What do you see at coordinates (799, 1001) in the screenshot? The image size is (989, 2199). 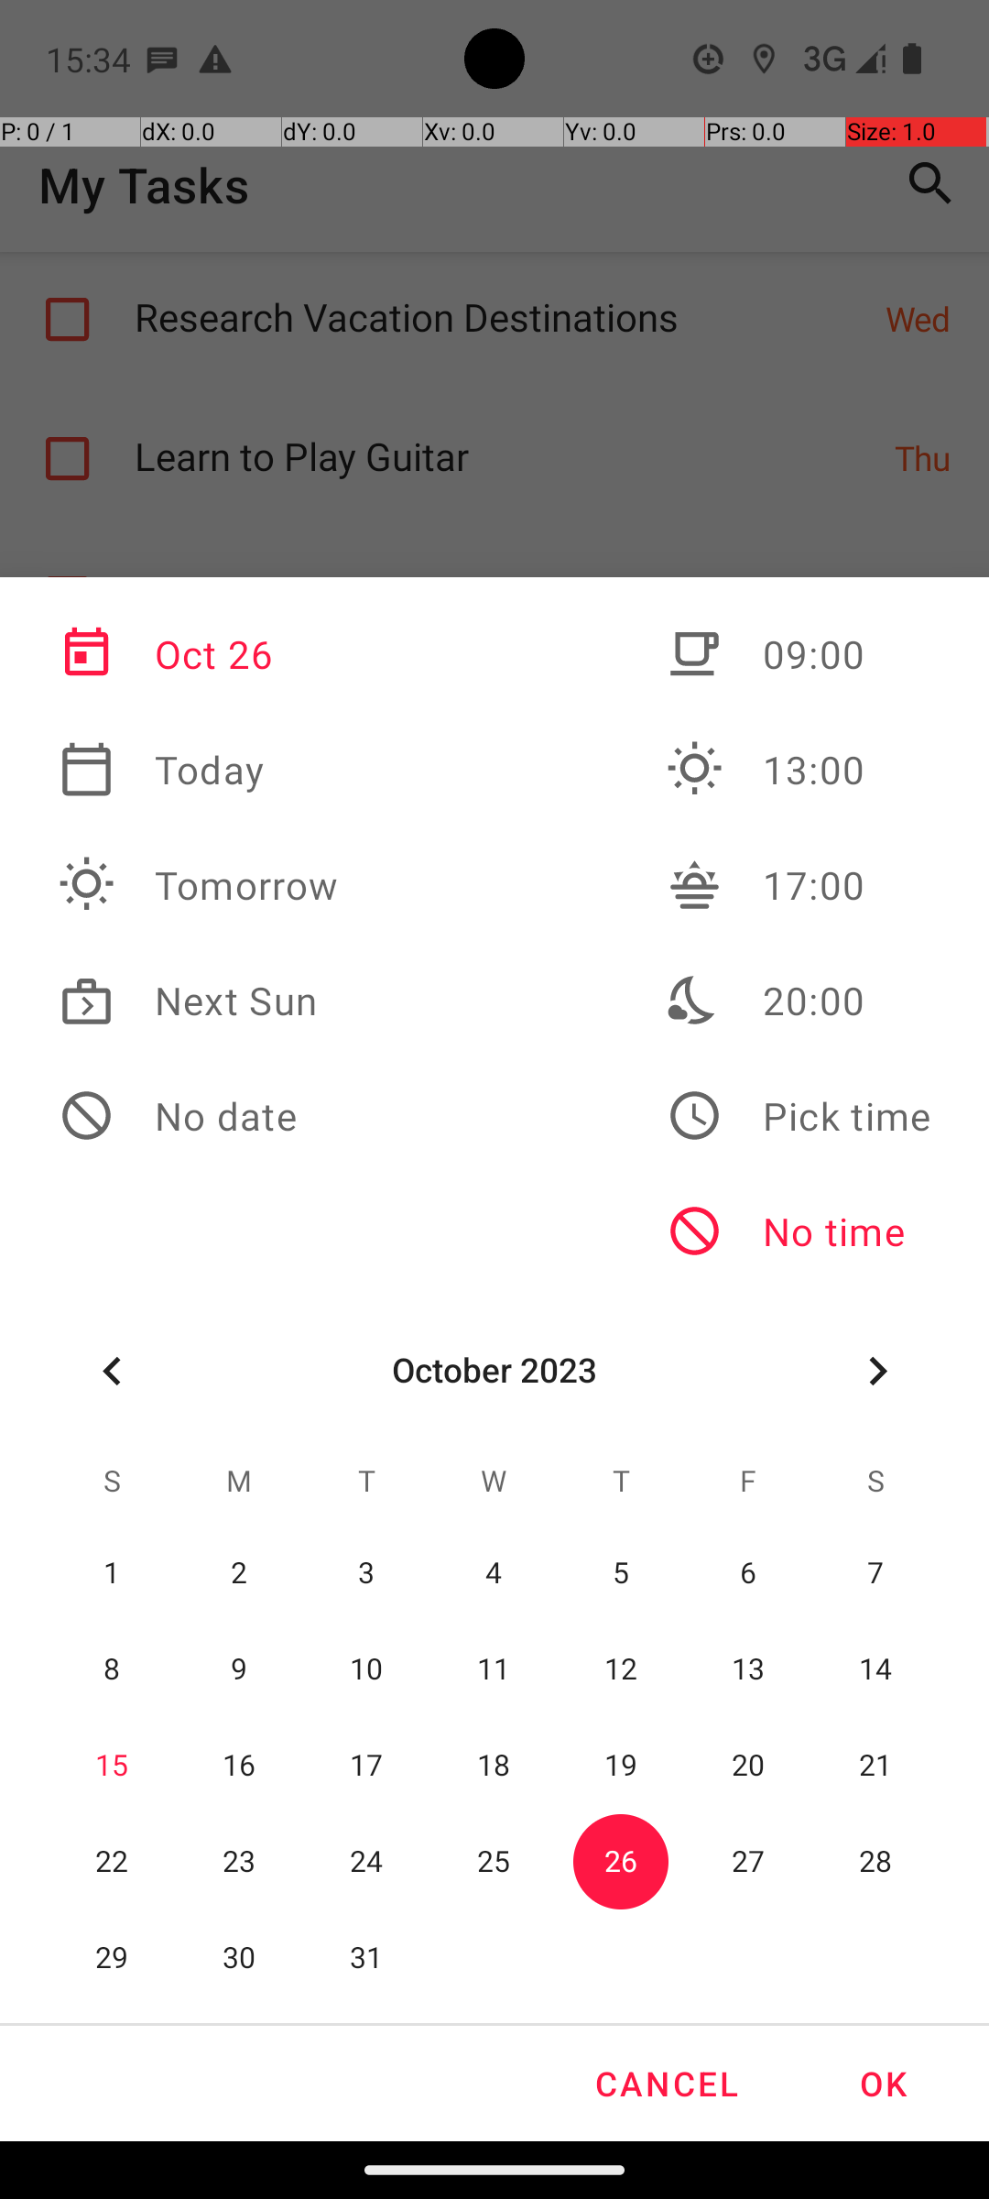 I see `20:00` at bounding box center [799, 1001].